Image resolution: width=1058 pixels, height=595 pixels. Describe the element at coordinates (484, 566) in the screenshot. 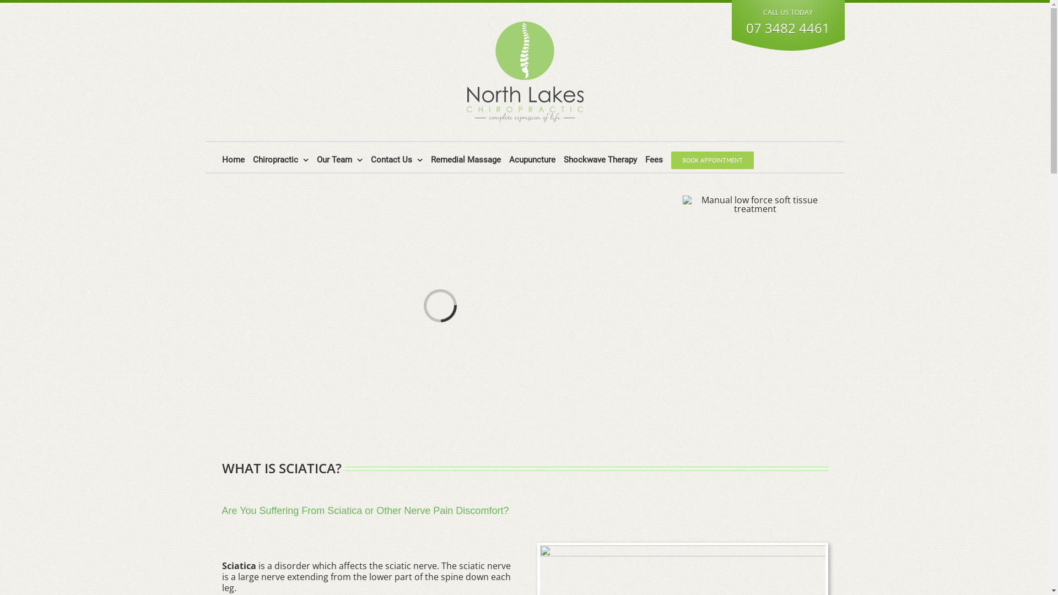

I see `sciatic nerve` at that location.